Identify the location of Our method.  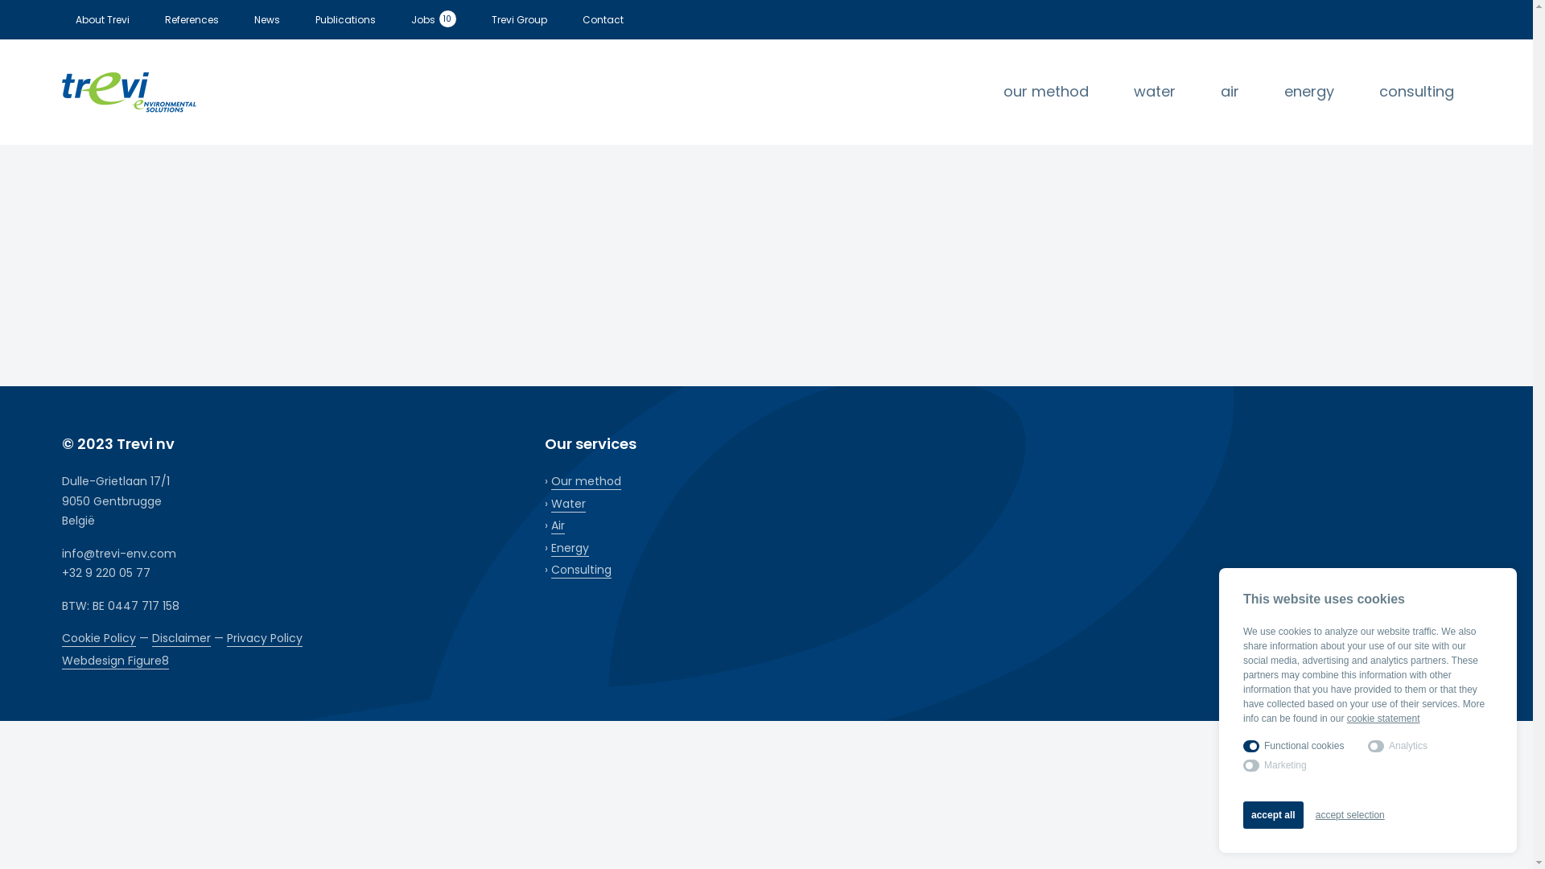
(586, 481).